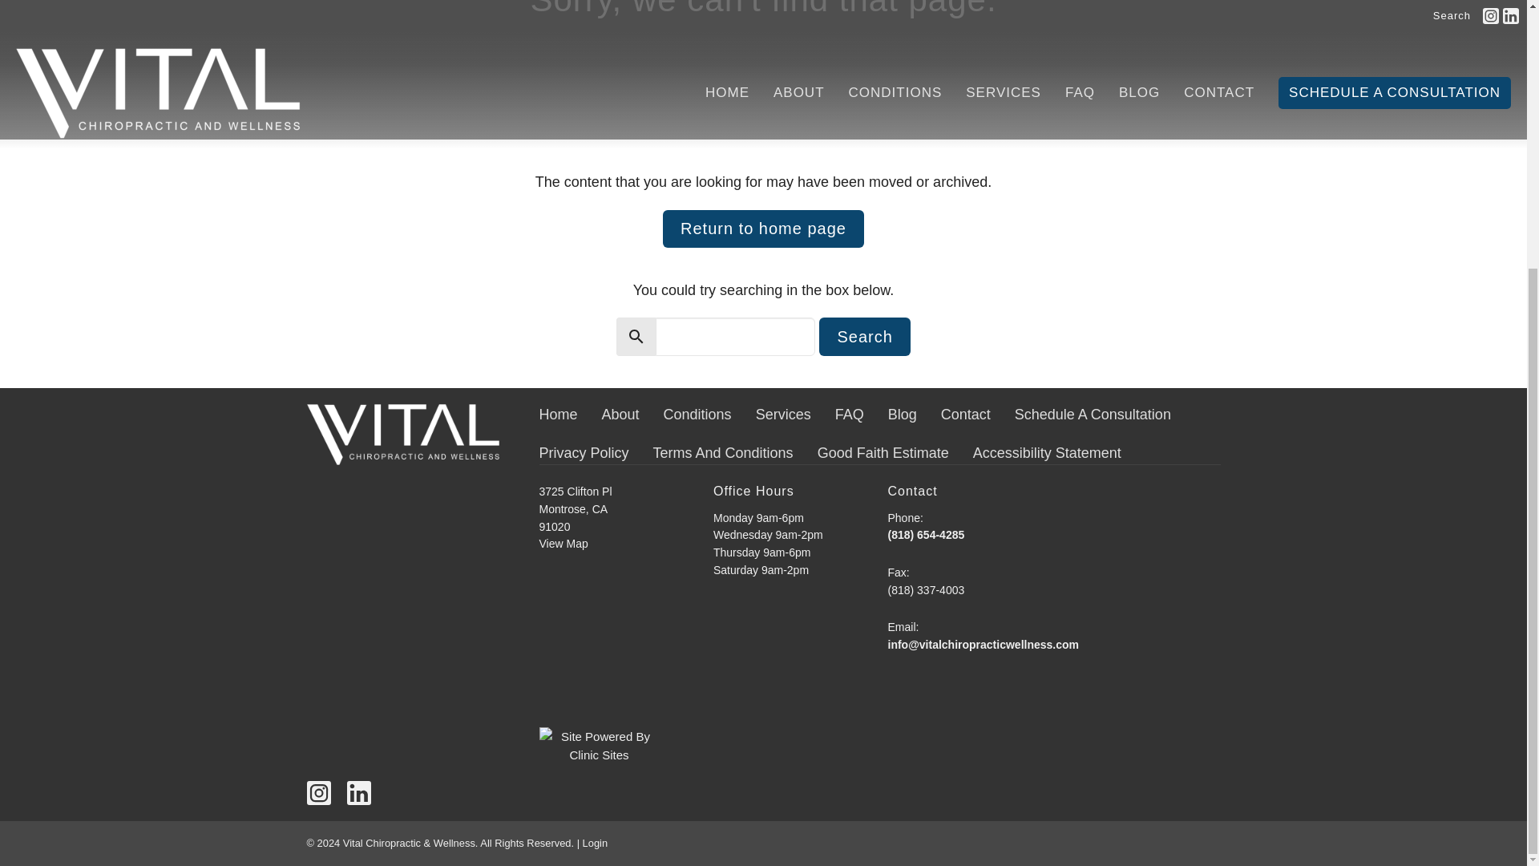 This screenshot has height=866, width=1539. What do you see at coordinates (558, 415) in the screenshot?
I see `Home` at bounding box center [558, 415].